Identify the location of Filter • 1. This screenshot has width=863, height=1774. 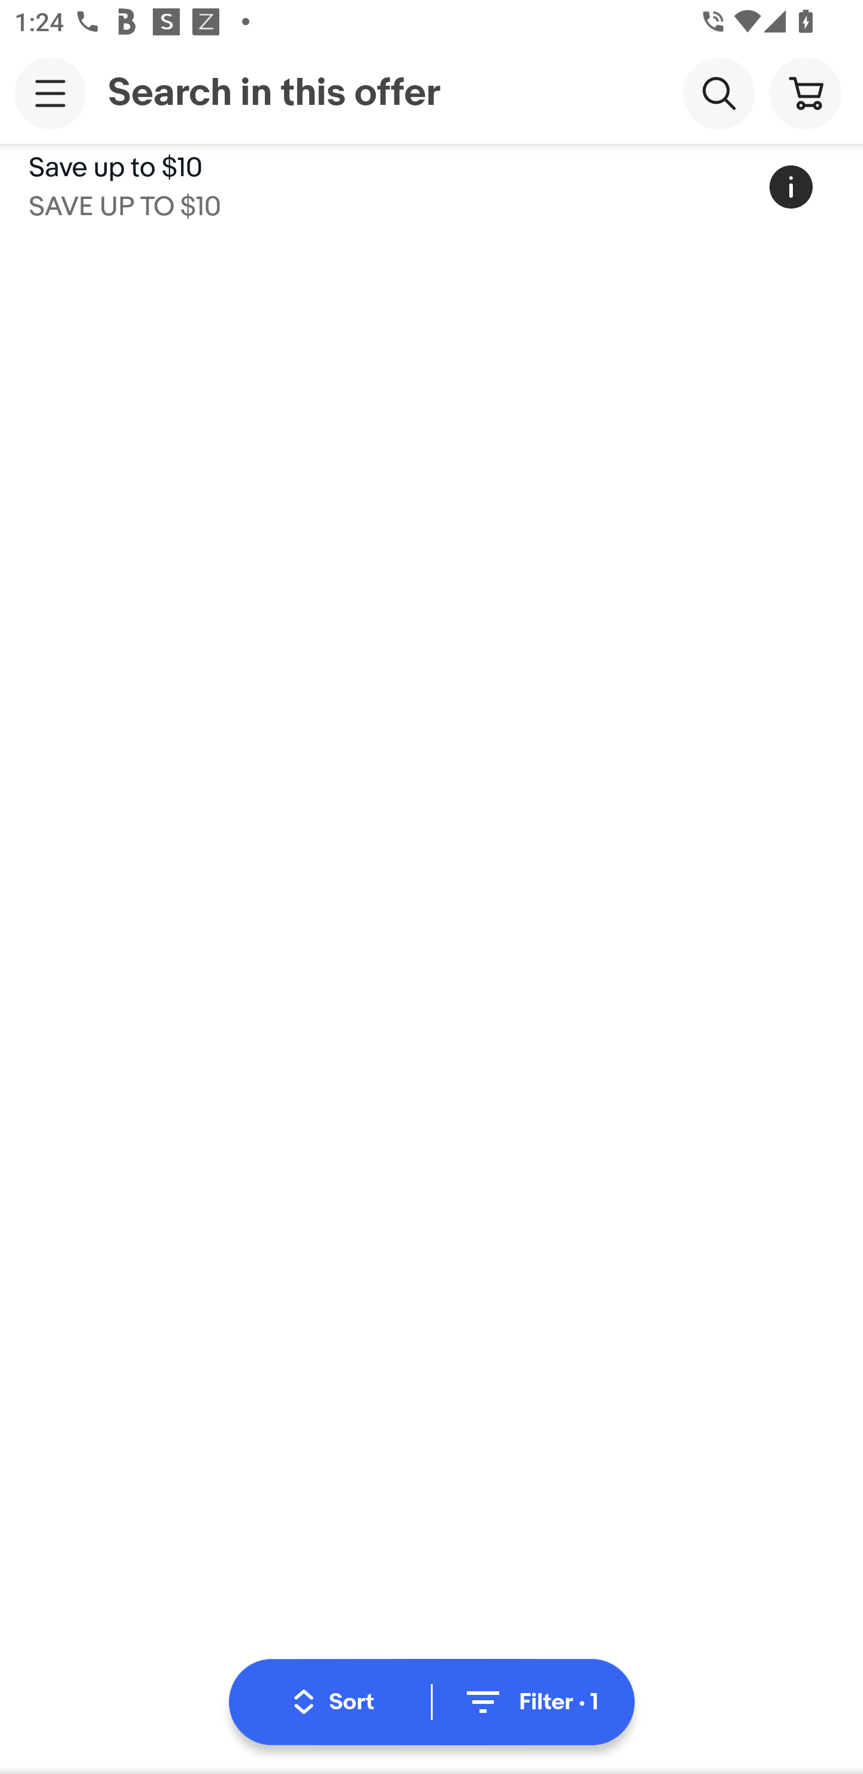
(530, 1702).